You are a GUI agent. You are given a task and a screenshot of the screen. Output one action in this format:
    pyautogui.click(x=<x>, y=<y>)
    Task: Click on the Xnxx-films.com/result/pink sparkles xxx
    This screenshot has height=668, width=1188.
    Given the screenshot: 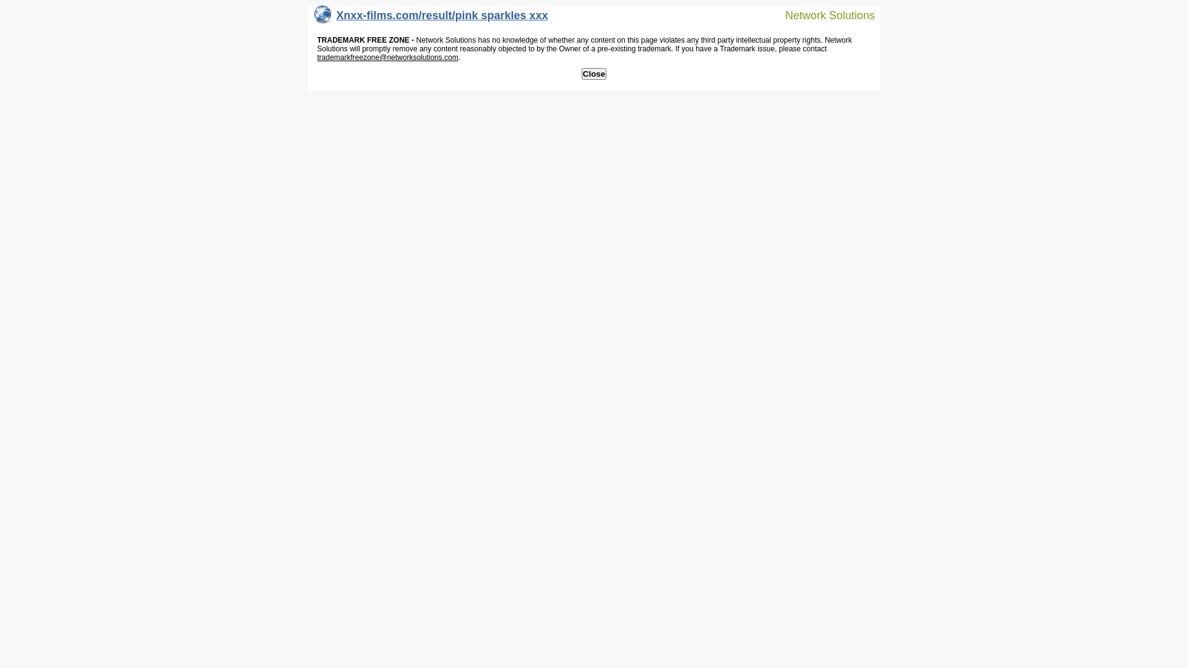 What is the action you would take?
    pyautogui.click(x=431, y=19)
    